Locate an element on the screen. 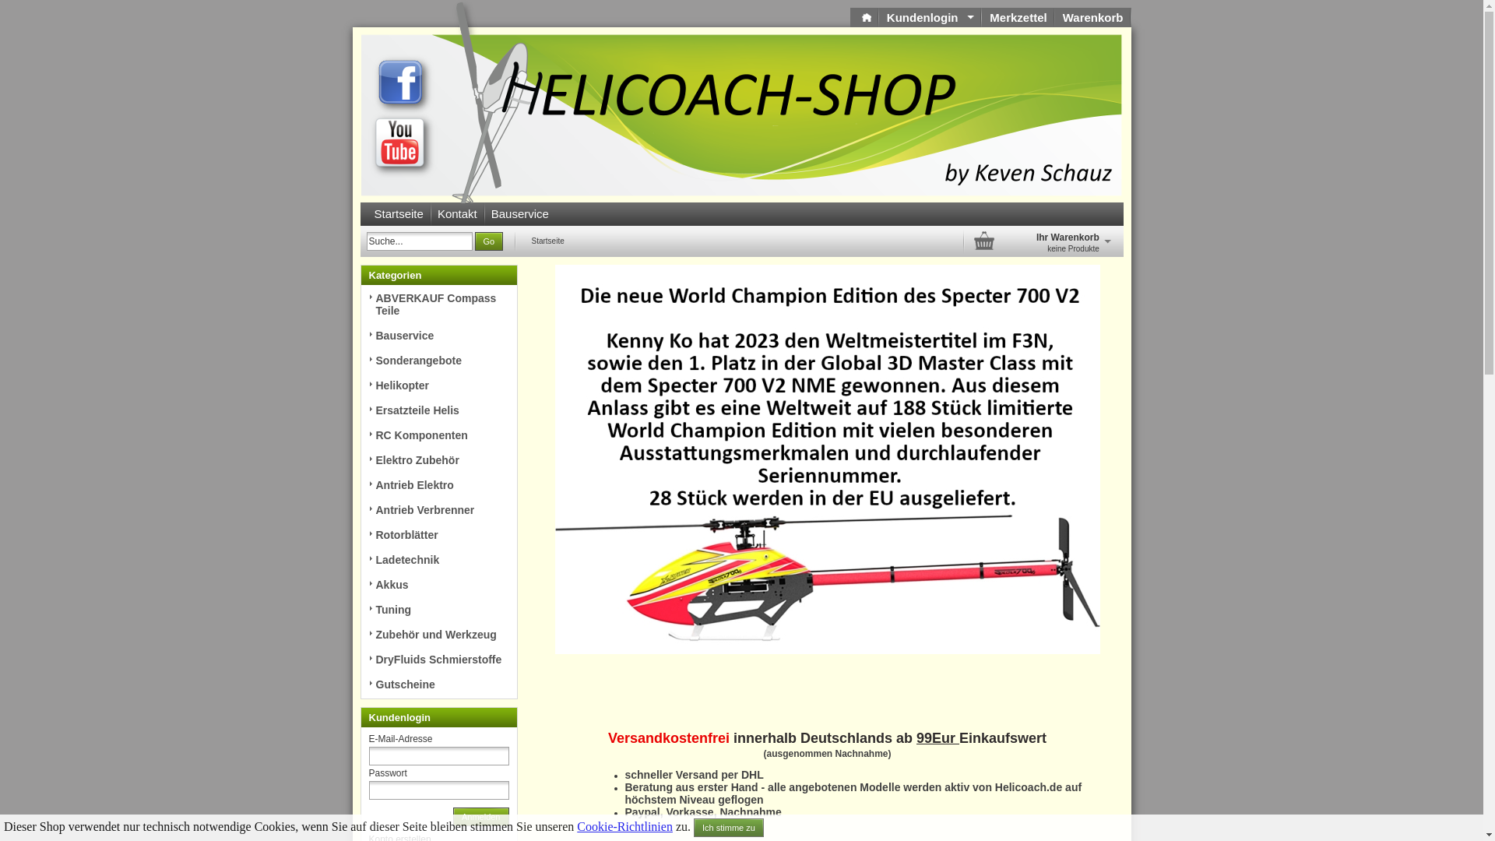 This screenshot has width=1495, height=841. Ladetechnik is located at coordinates (407, 560).